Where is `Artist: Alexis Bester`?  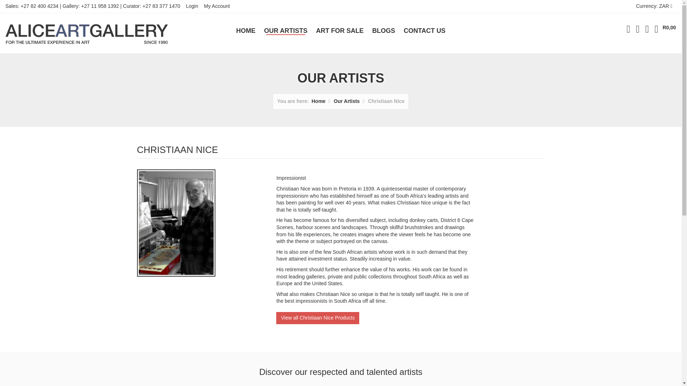
Artist: Alexis Bester is located at coordinates (375, 384).